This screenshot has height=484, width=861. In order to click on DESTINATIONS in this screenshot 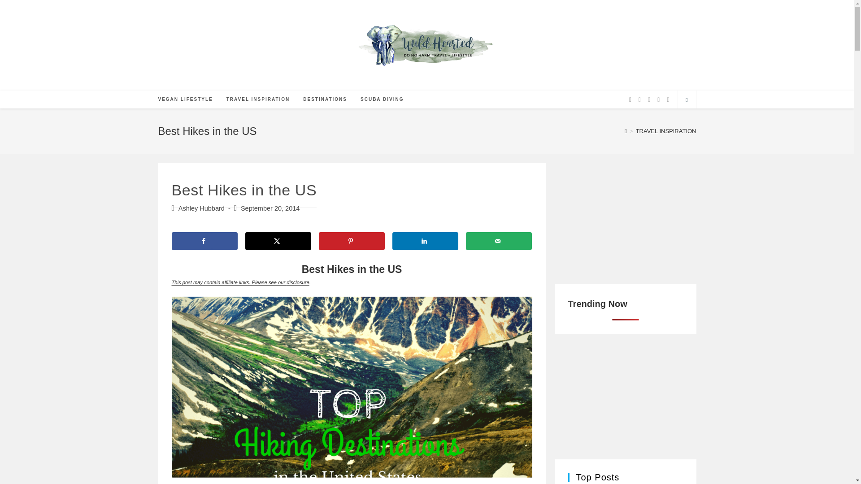, I will do `click(325, 99)`.